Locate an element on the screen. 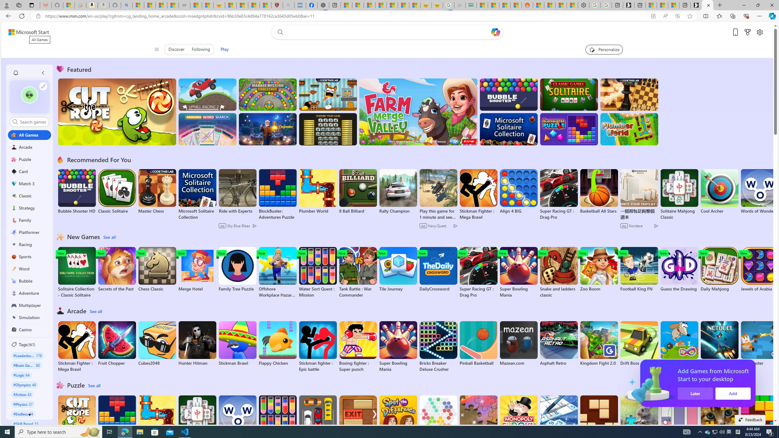 Image resolution: width=779 pixels, height=438 pixels. Spot the Difference Daily is located at coordinates (398, 421).